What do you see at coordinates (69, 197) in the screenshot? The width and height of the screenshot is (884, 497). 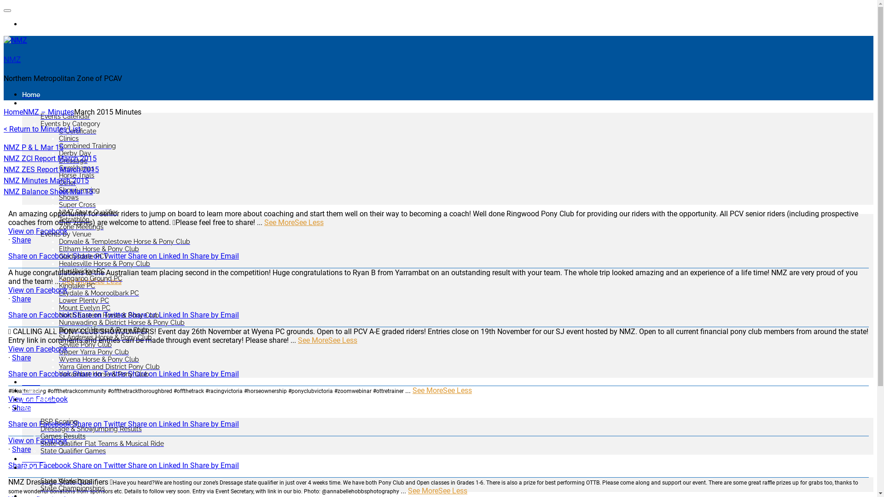 I see `Shows` at bounding box center [69, 197].